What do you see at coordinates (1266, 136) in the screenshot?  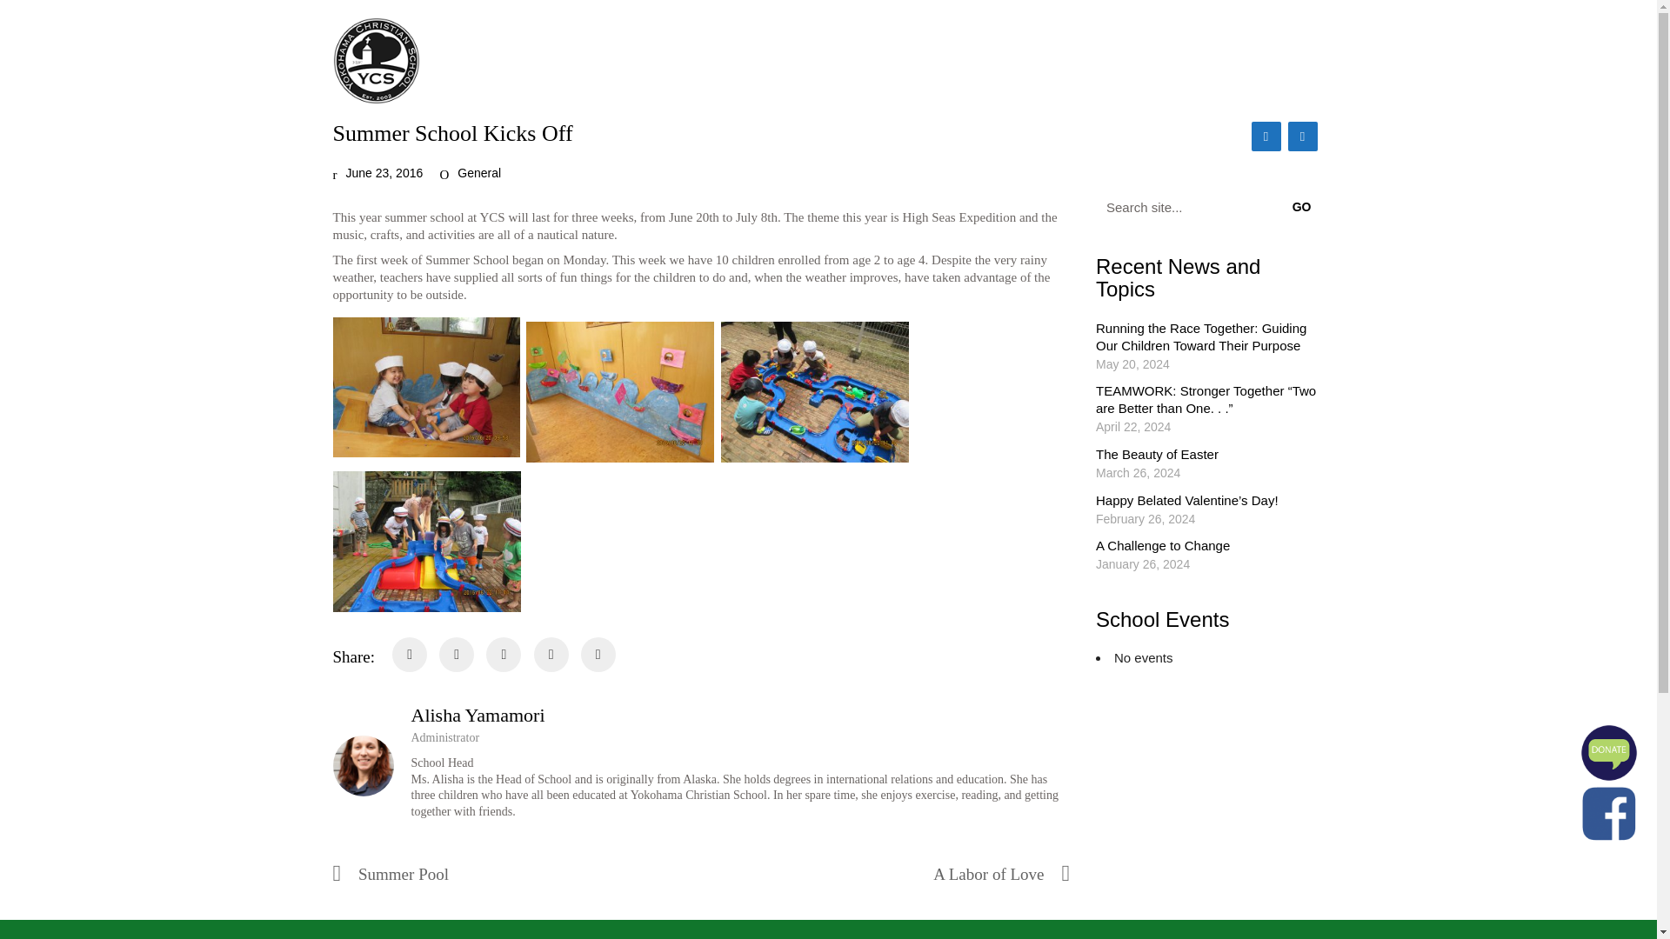 I see `Facebook` at bounding box center [1266, 136].